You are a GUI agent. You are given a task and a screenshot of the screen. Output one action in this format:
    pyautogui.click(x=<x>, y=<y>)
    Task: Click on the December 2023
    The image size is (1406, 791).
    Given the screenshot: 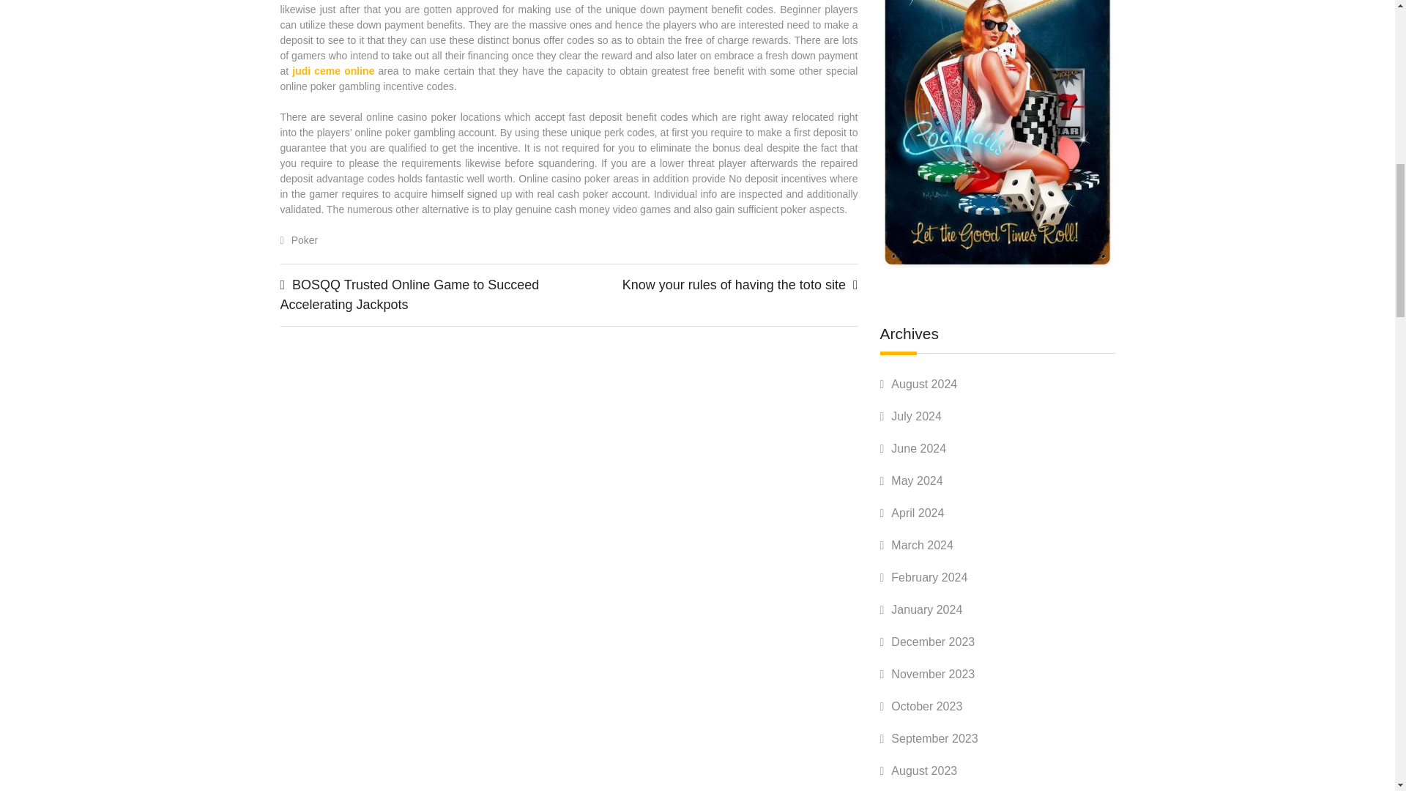 What is the action you would take?
    pyautogui.click(x=933, y=642)
    